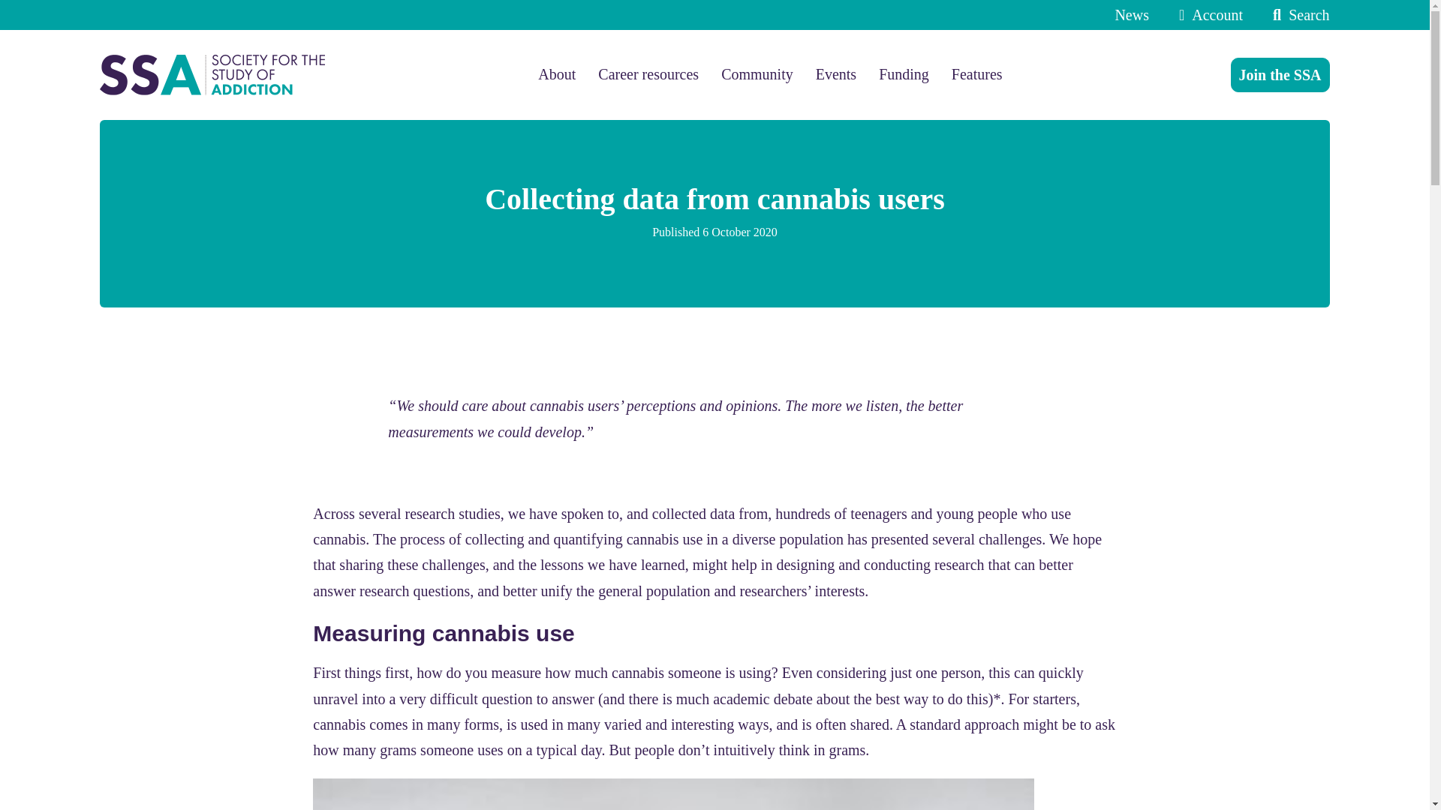  What do you see at coordinates (977, 74) in the screenshot?
I see `Features` at bounding box center [977, 74].